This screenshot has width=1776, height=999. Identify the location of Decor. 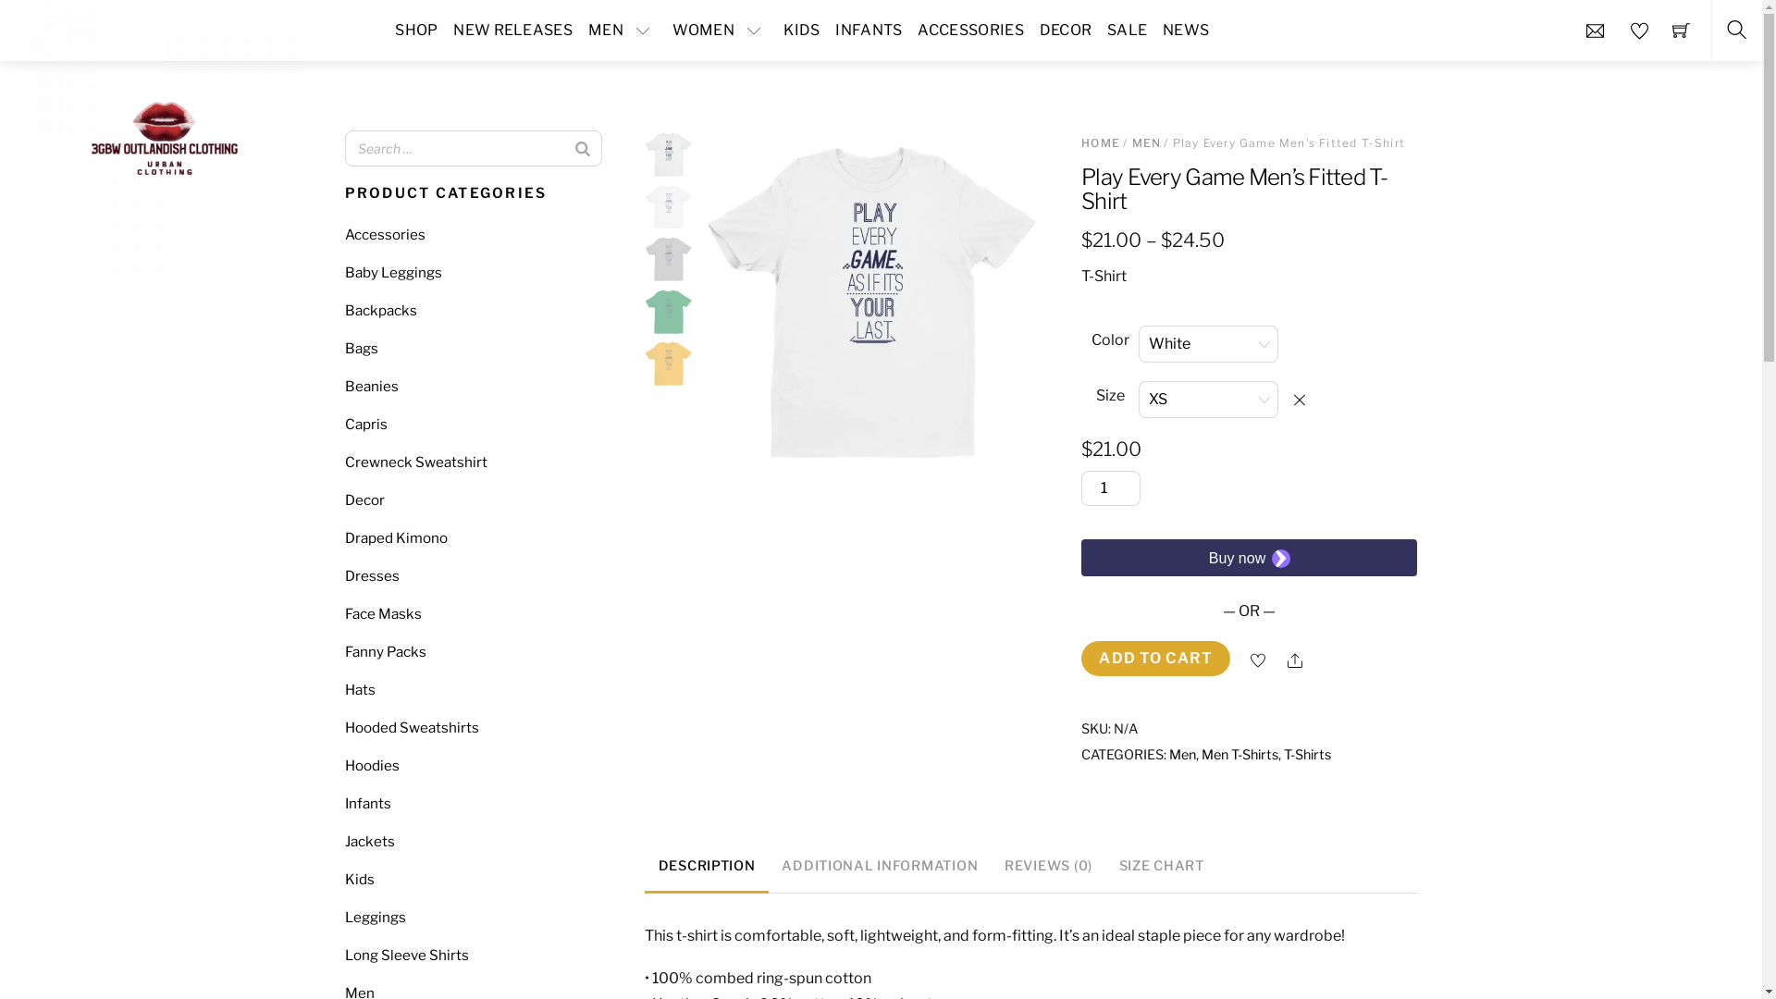
(364, 499).